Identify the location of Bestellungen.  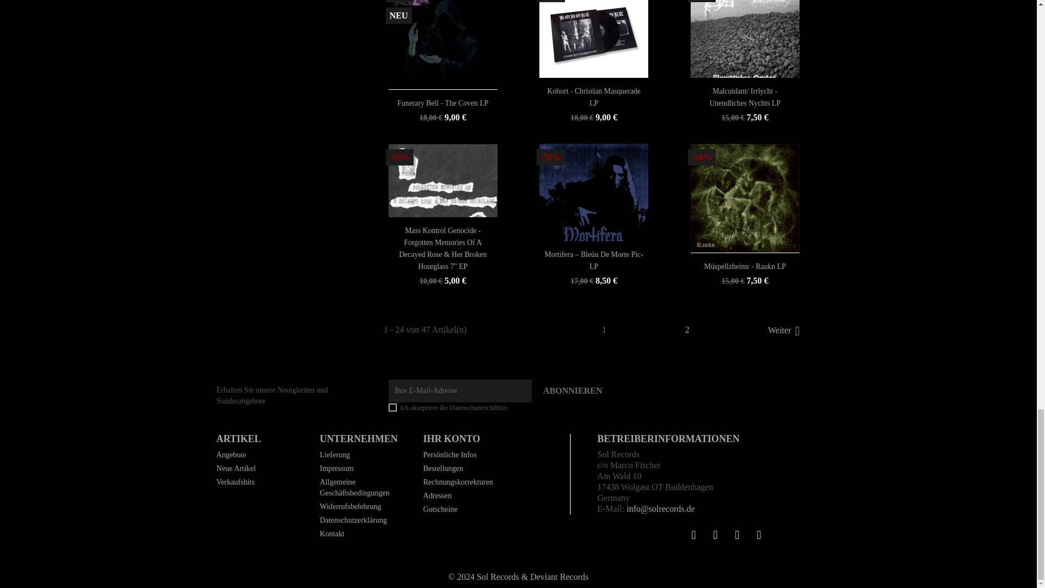
(443, 468).